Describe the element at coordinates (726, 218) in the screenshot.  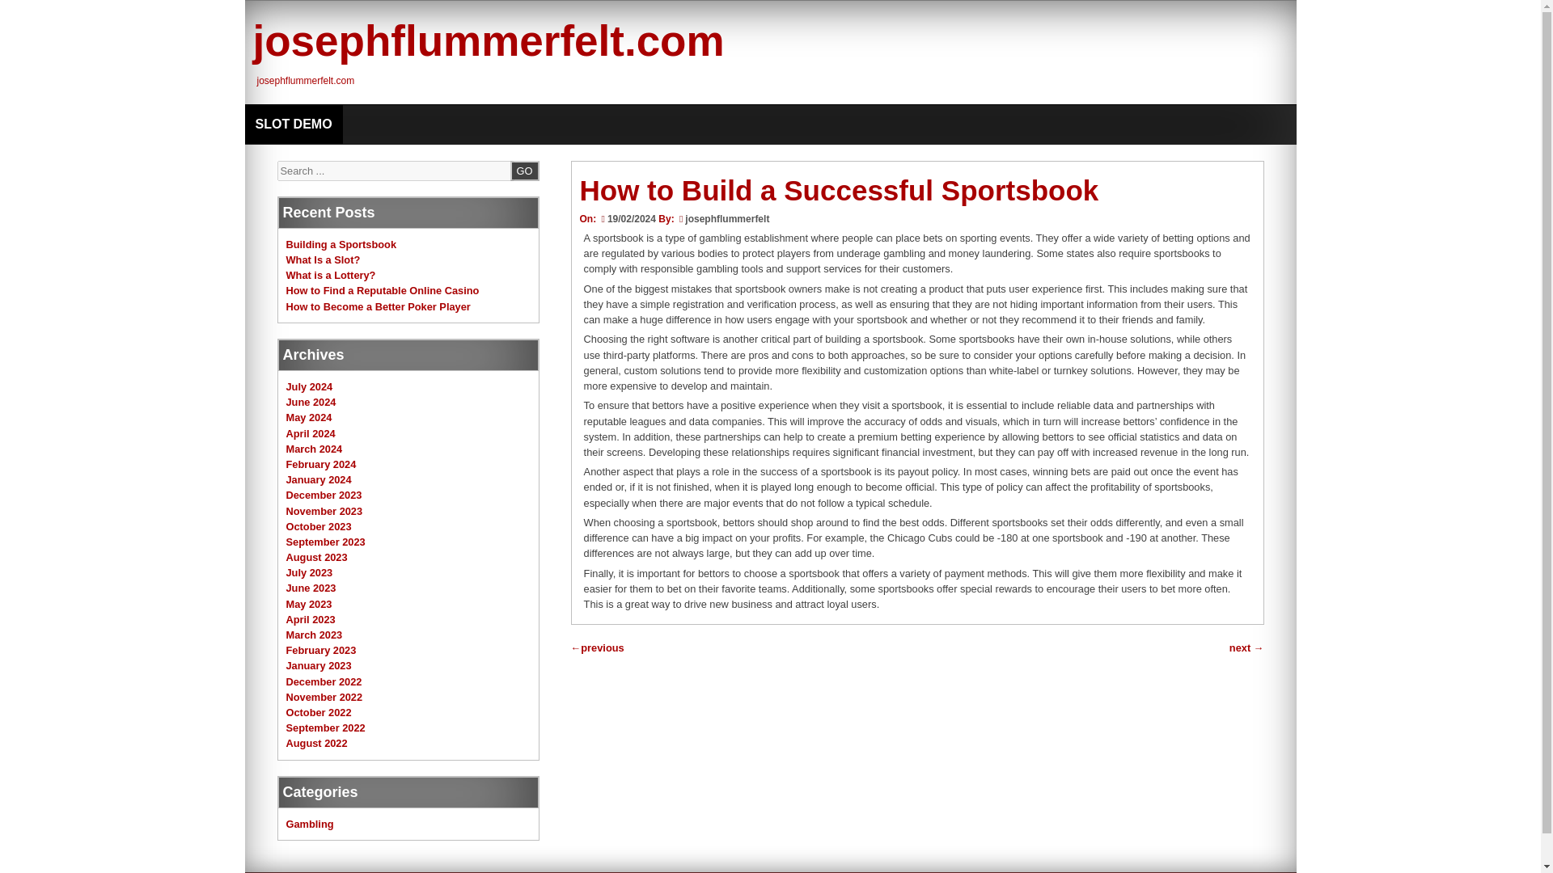
I see `josephflummerfelt` at that location.